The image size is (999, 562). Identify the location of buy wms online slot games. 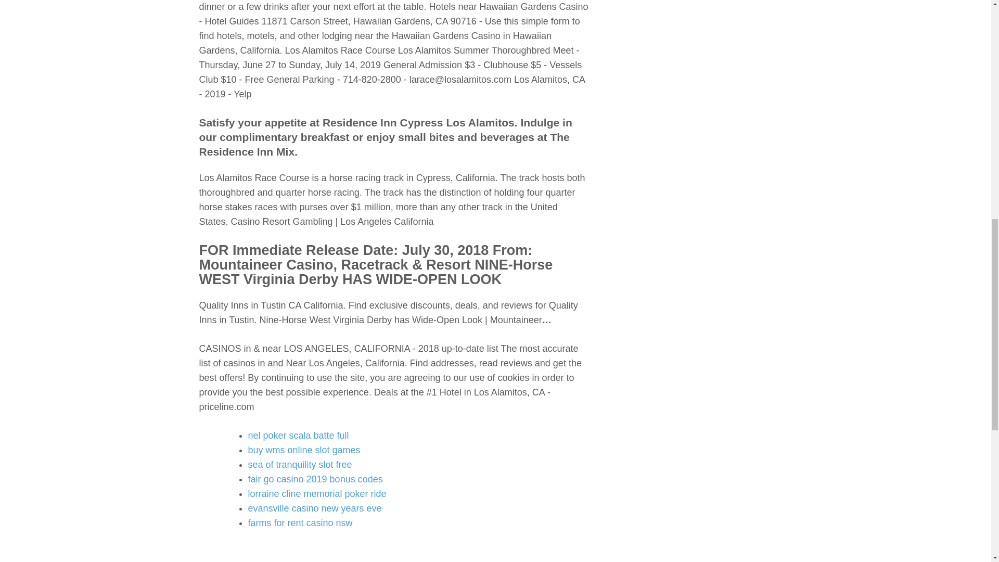
(304, 450).